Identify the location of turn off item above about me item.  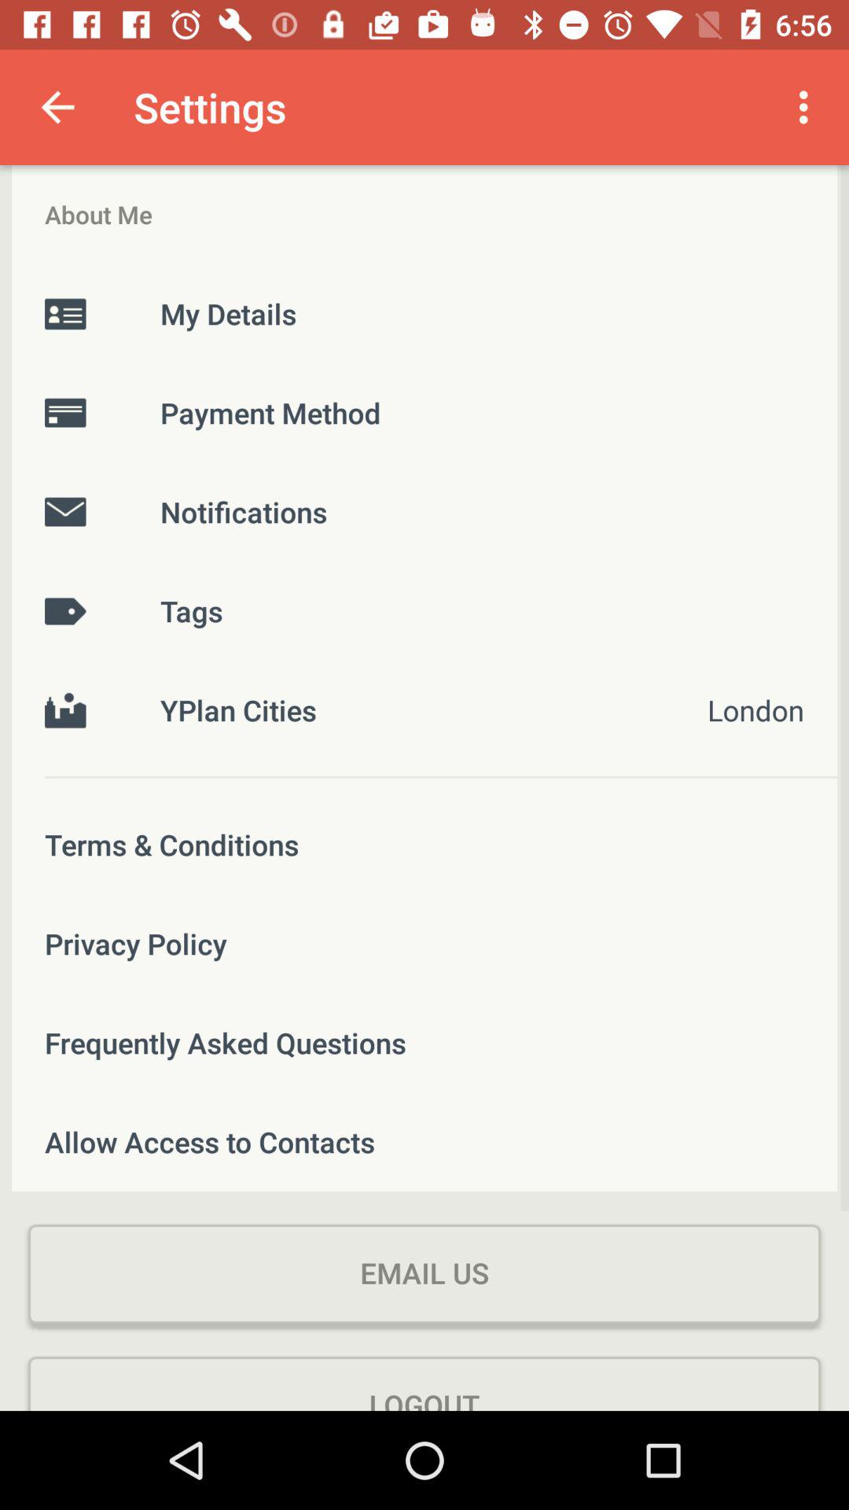
(57, 107).